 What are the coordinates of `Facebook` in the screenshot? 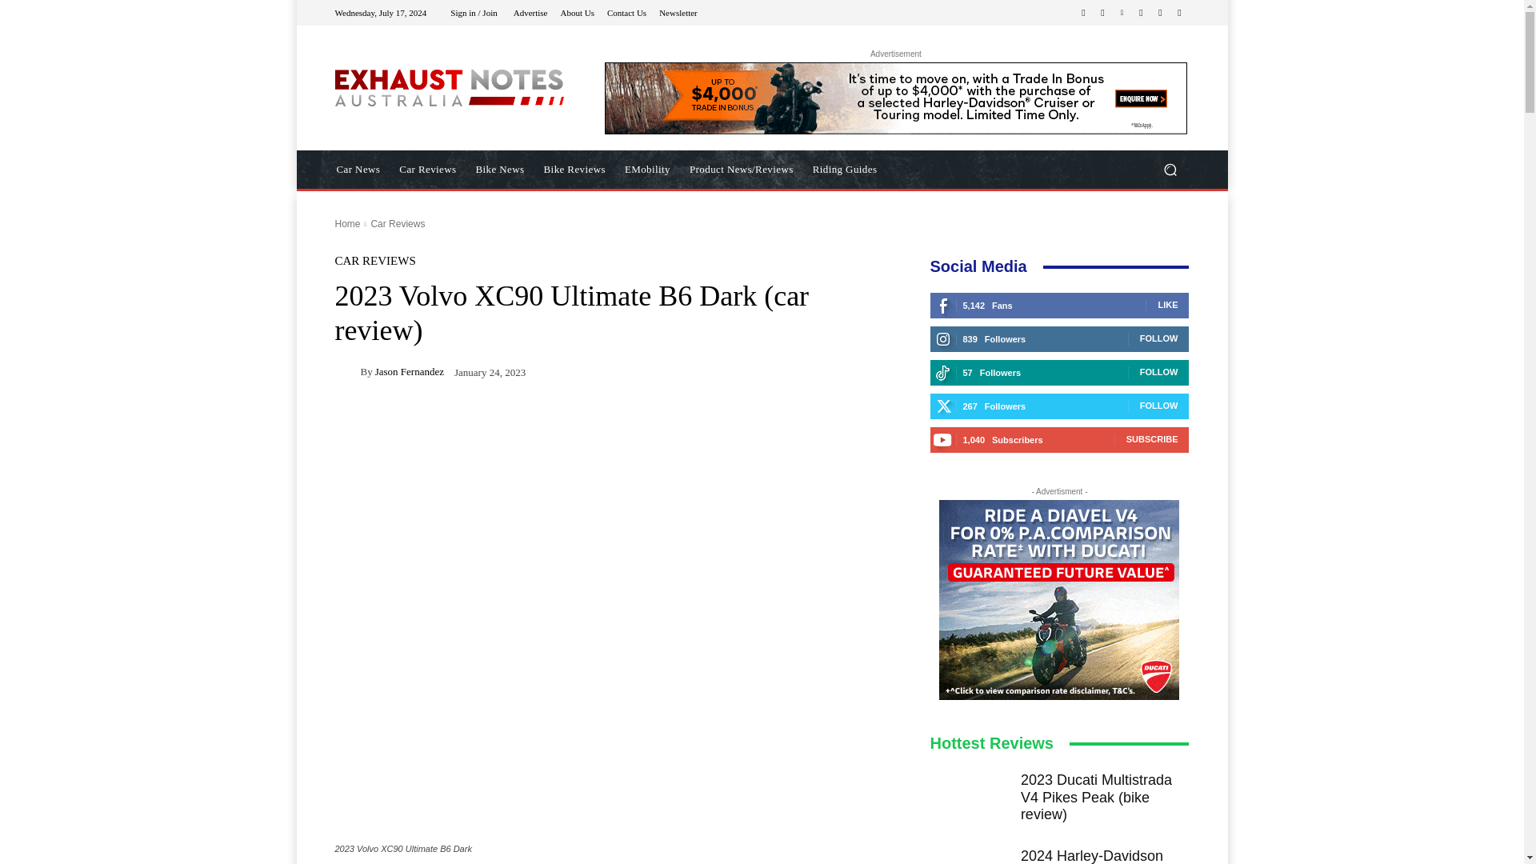 It's located at (1083, 13).